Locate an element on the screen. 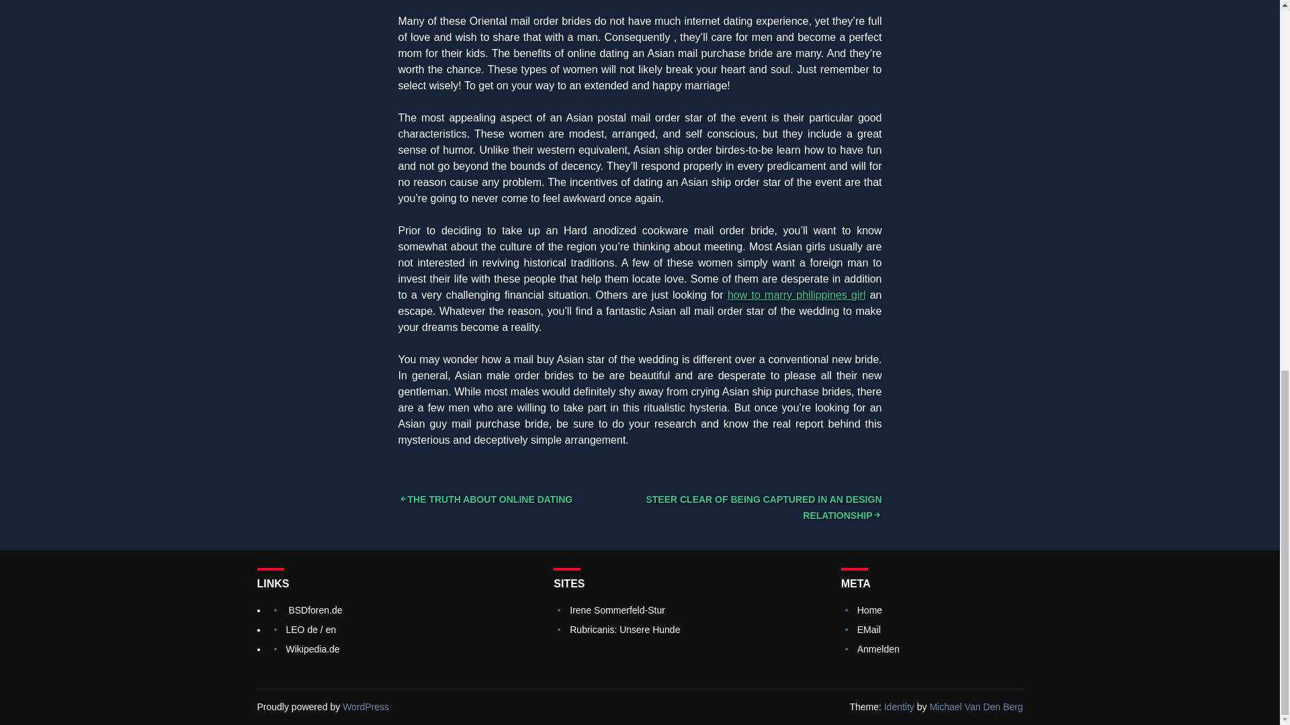 Image resolution: width=1290 pixels, height=725 pixels. Wikipedia.de is located at coordinates (313, 649).